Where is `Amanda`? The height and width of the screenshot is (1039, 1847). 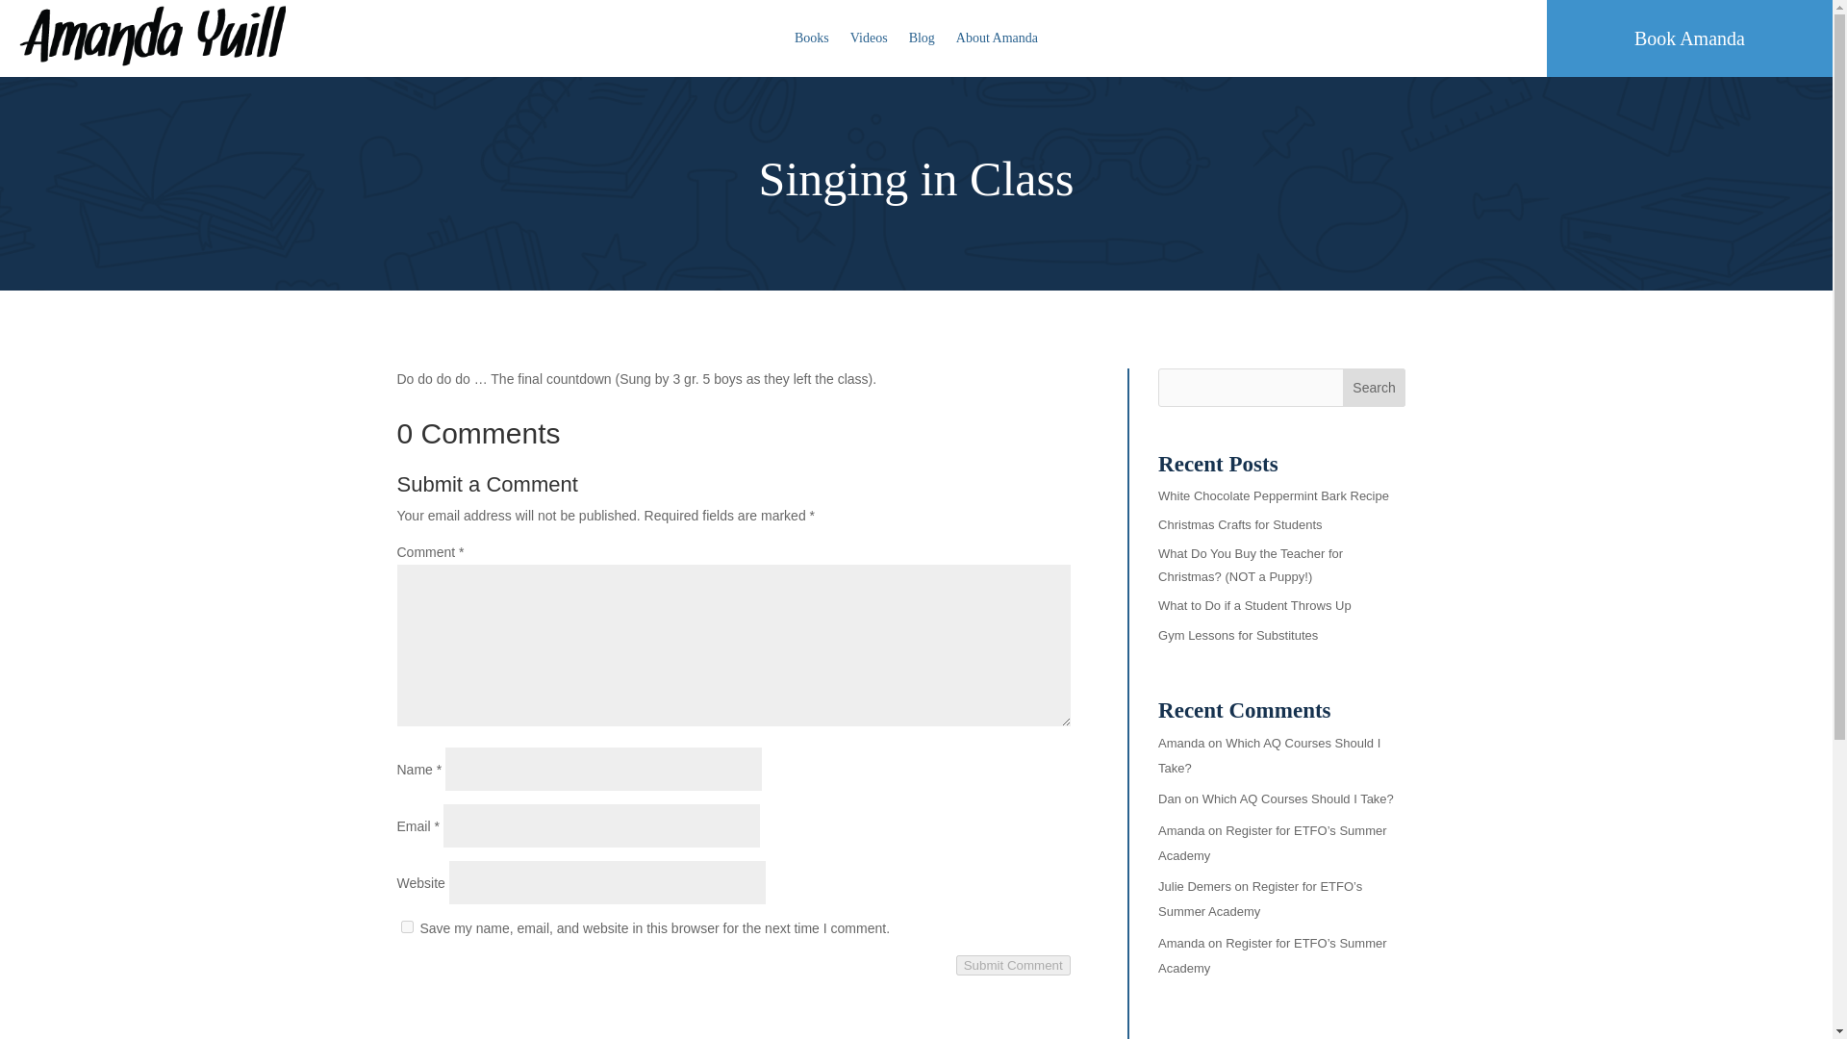 Amanda is located at coordinates (1180, 943).